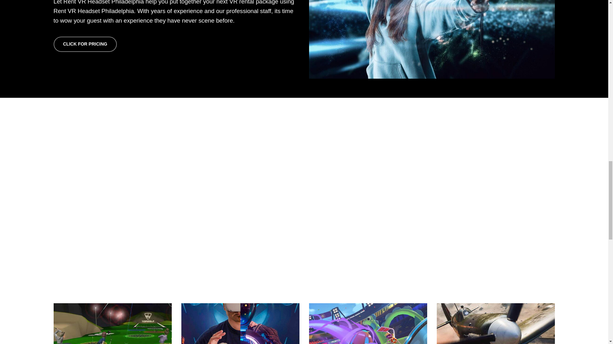 This screenshot has width=613, height=344. Describe the element at coordinates (368, 324) in the screenshot. I see `vr-headset-rental---sports-scramble-video` at that location.